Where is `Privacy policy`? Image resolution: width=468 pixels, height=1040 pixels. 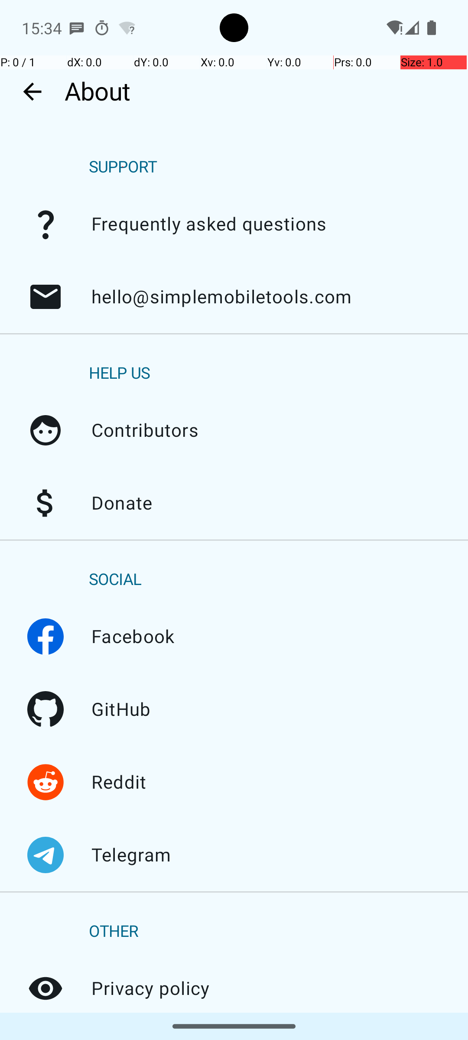 Privacy policy is located at coordinates (45, 988).